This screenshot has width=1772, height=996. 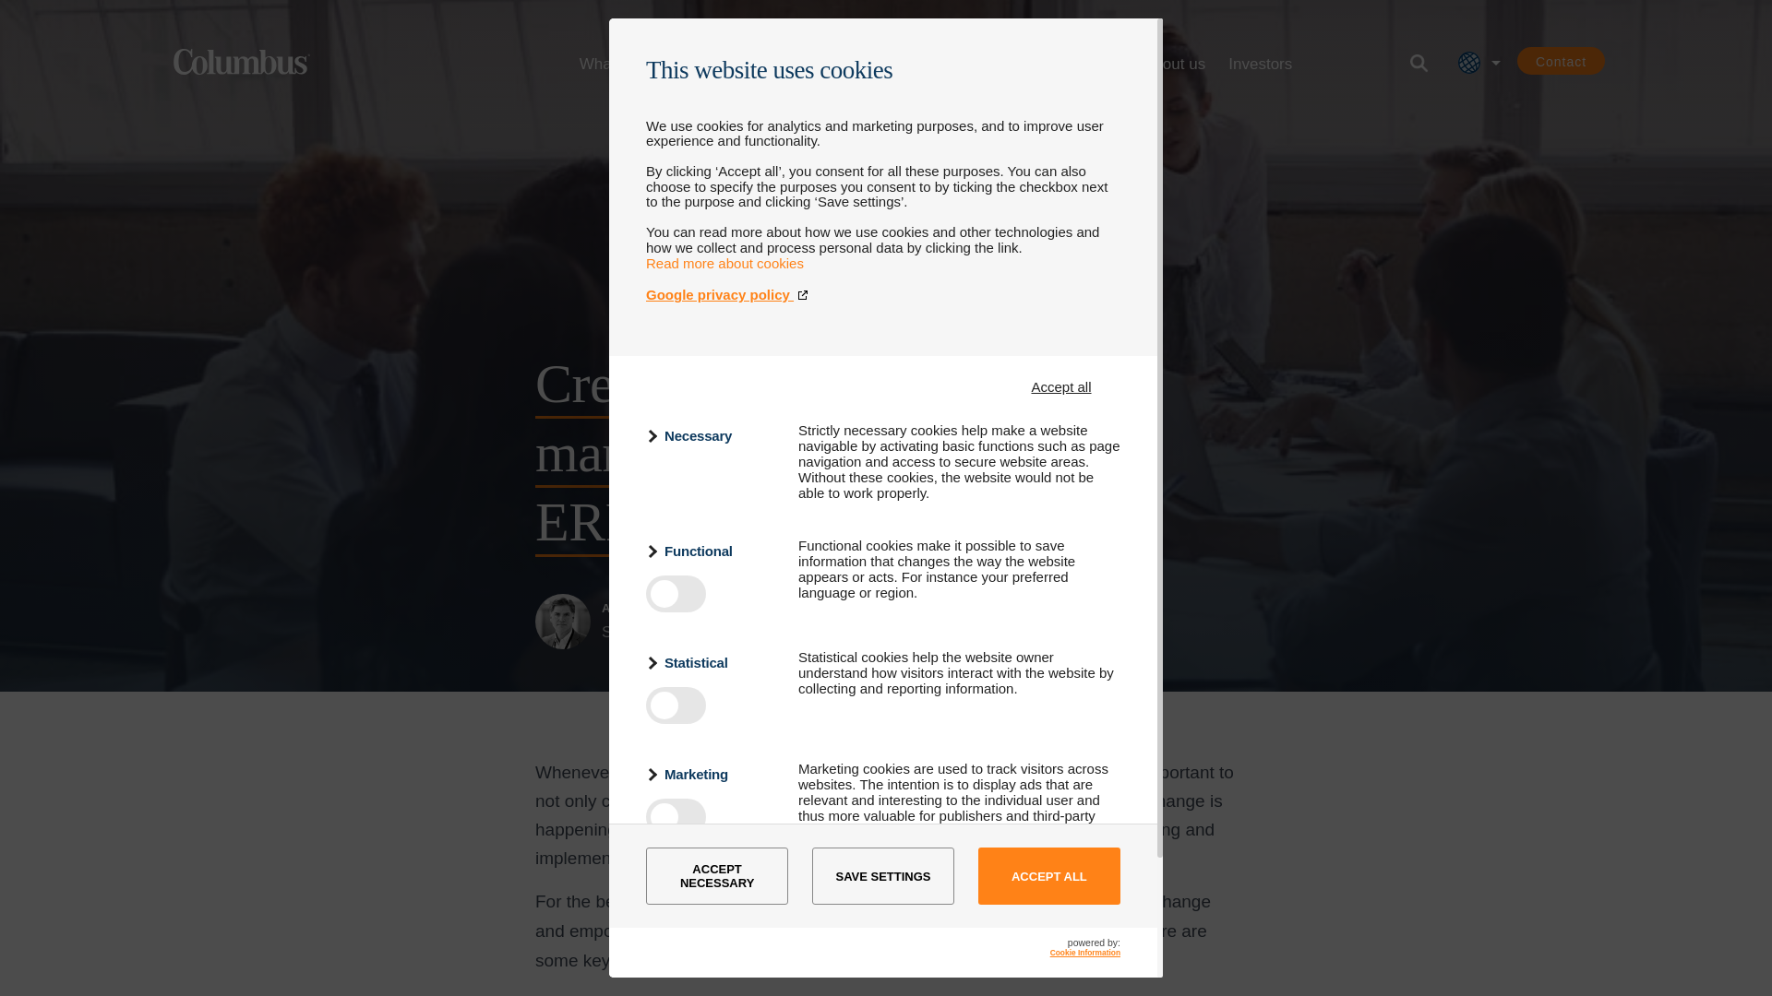 I want to click on Accept all, so click(x=1061, y=386).